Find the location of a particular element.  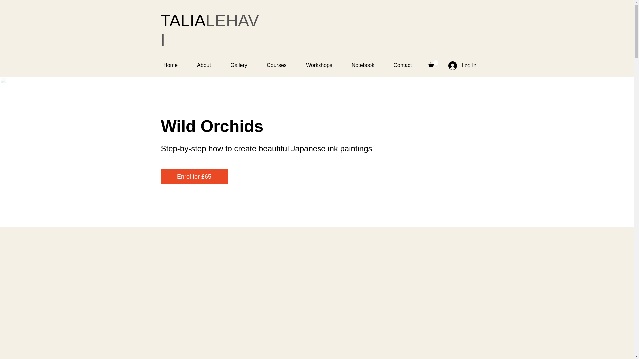

Contact is located at coordinates (402, 65).